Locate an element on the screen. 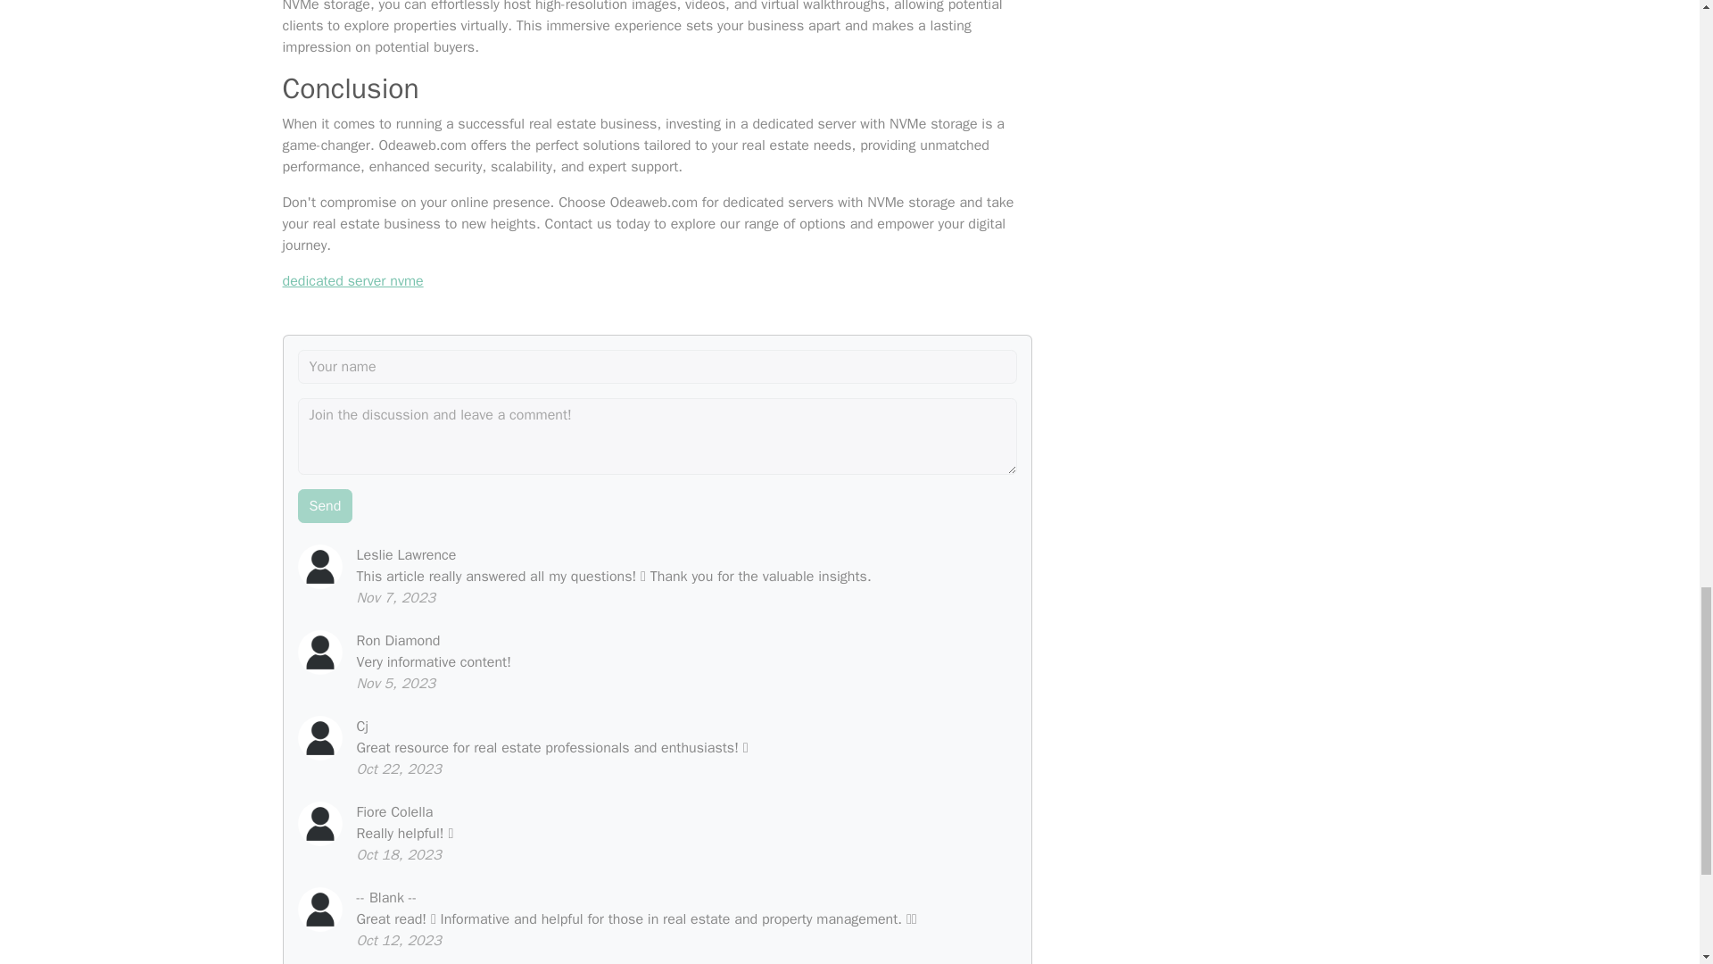 Image resolution: width=1713 pixels, height=964 pixels. dedicated server nvme is located at coordinates (352, 280).